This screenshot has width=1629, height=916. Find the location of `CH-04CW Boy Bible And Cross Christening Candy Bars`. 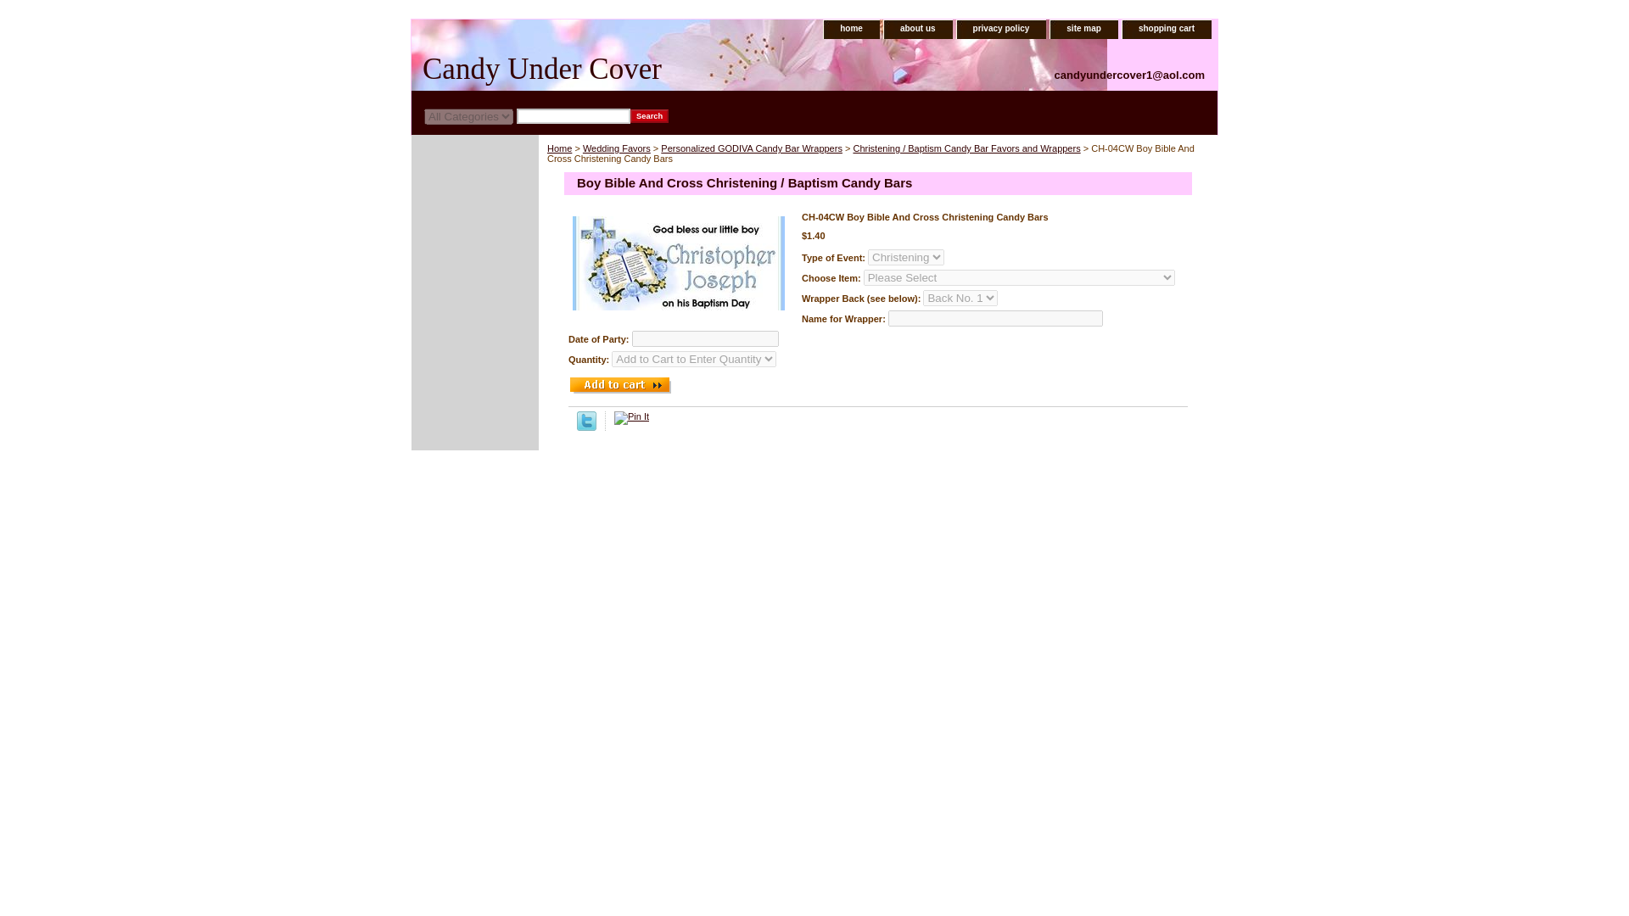

CH-04CW Boy Bible And Cross Christening Candy Bars is located at coordinates (679, 263).